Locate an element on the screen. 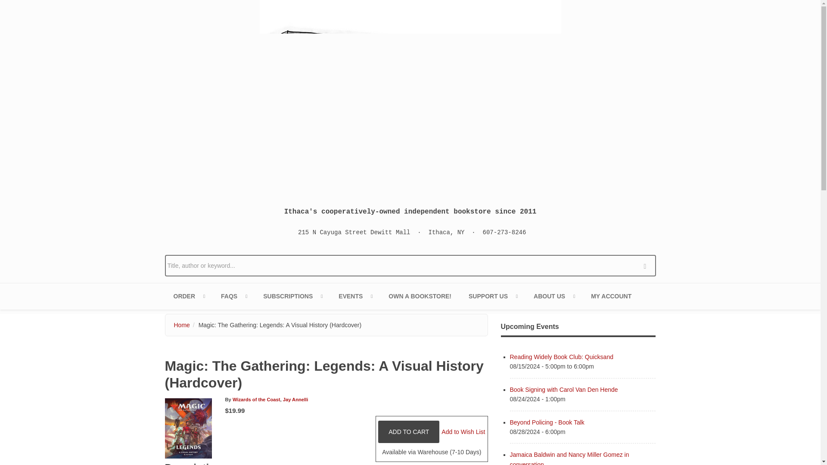  Add to Cart is located at coordinates (408, 432).